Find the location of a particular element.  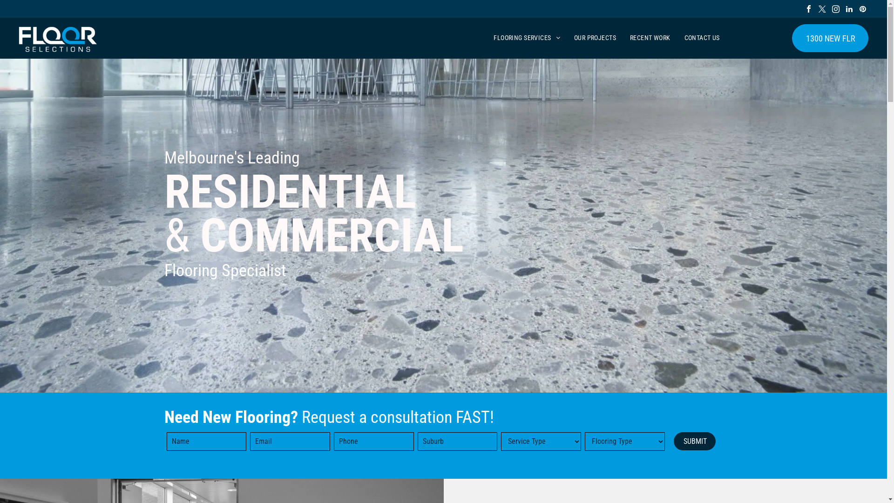

SUBMIT is located at coordinates (695, 442).